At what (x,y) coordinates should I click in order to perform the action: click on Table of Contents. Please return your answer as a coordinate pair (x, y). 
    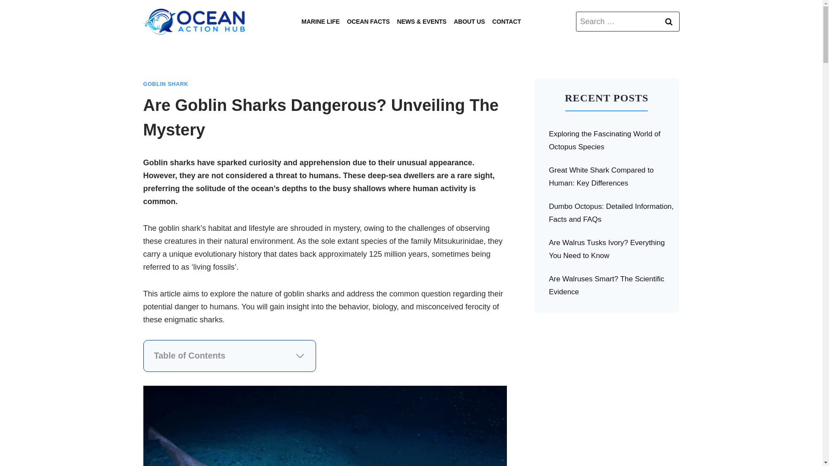
    Looking at the image, I should click on (229, 356).